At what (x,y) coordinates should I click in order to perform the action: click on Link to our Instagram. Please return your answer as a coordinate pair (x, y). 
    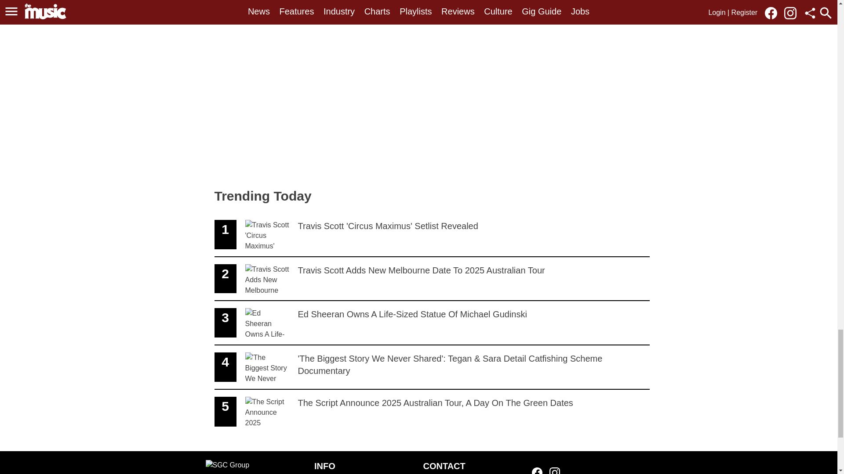
    Looking at the image, I should click on (432, 235).